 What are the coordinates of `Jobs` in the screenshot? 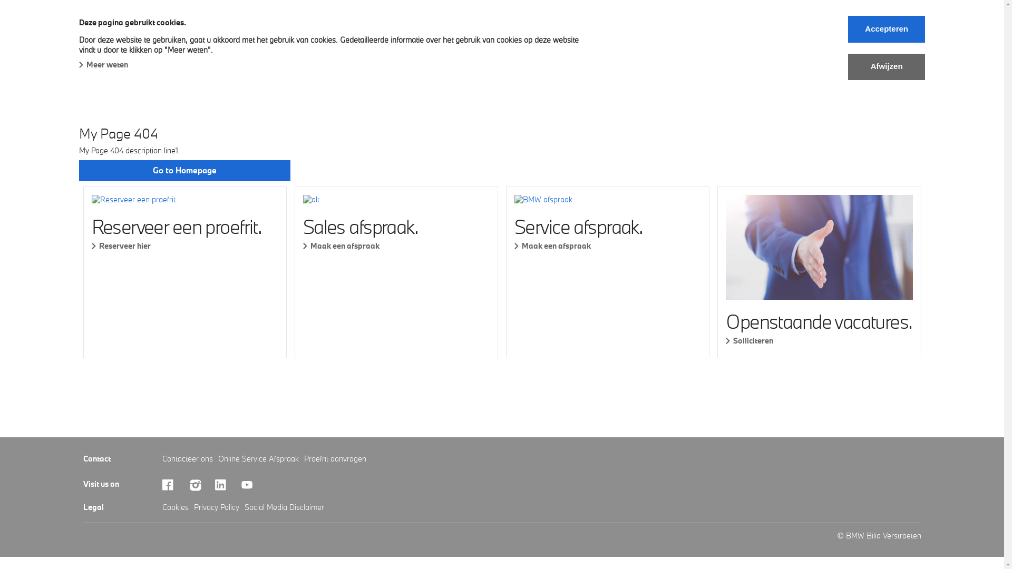 It's located at (499, 44).